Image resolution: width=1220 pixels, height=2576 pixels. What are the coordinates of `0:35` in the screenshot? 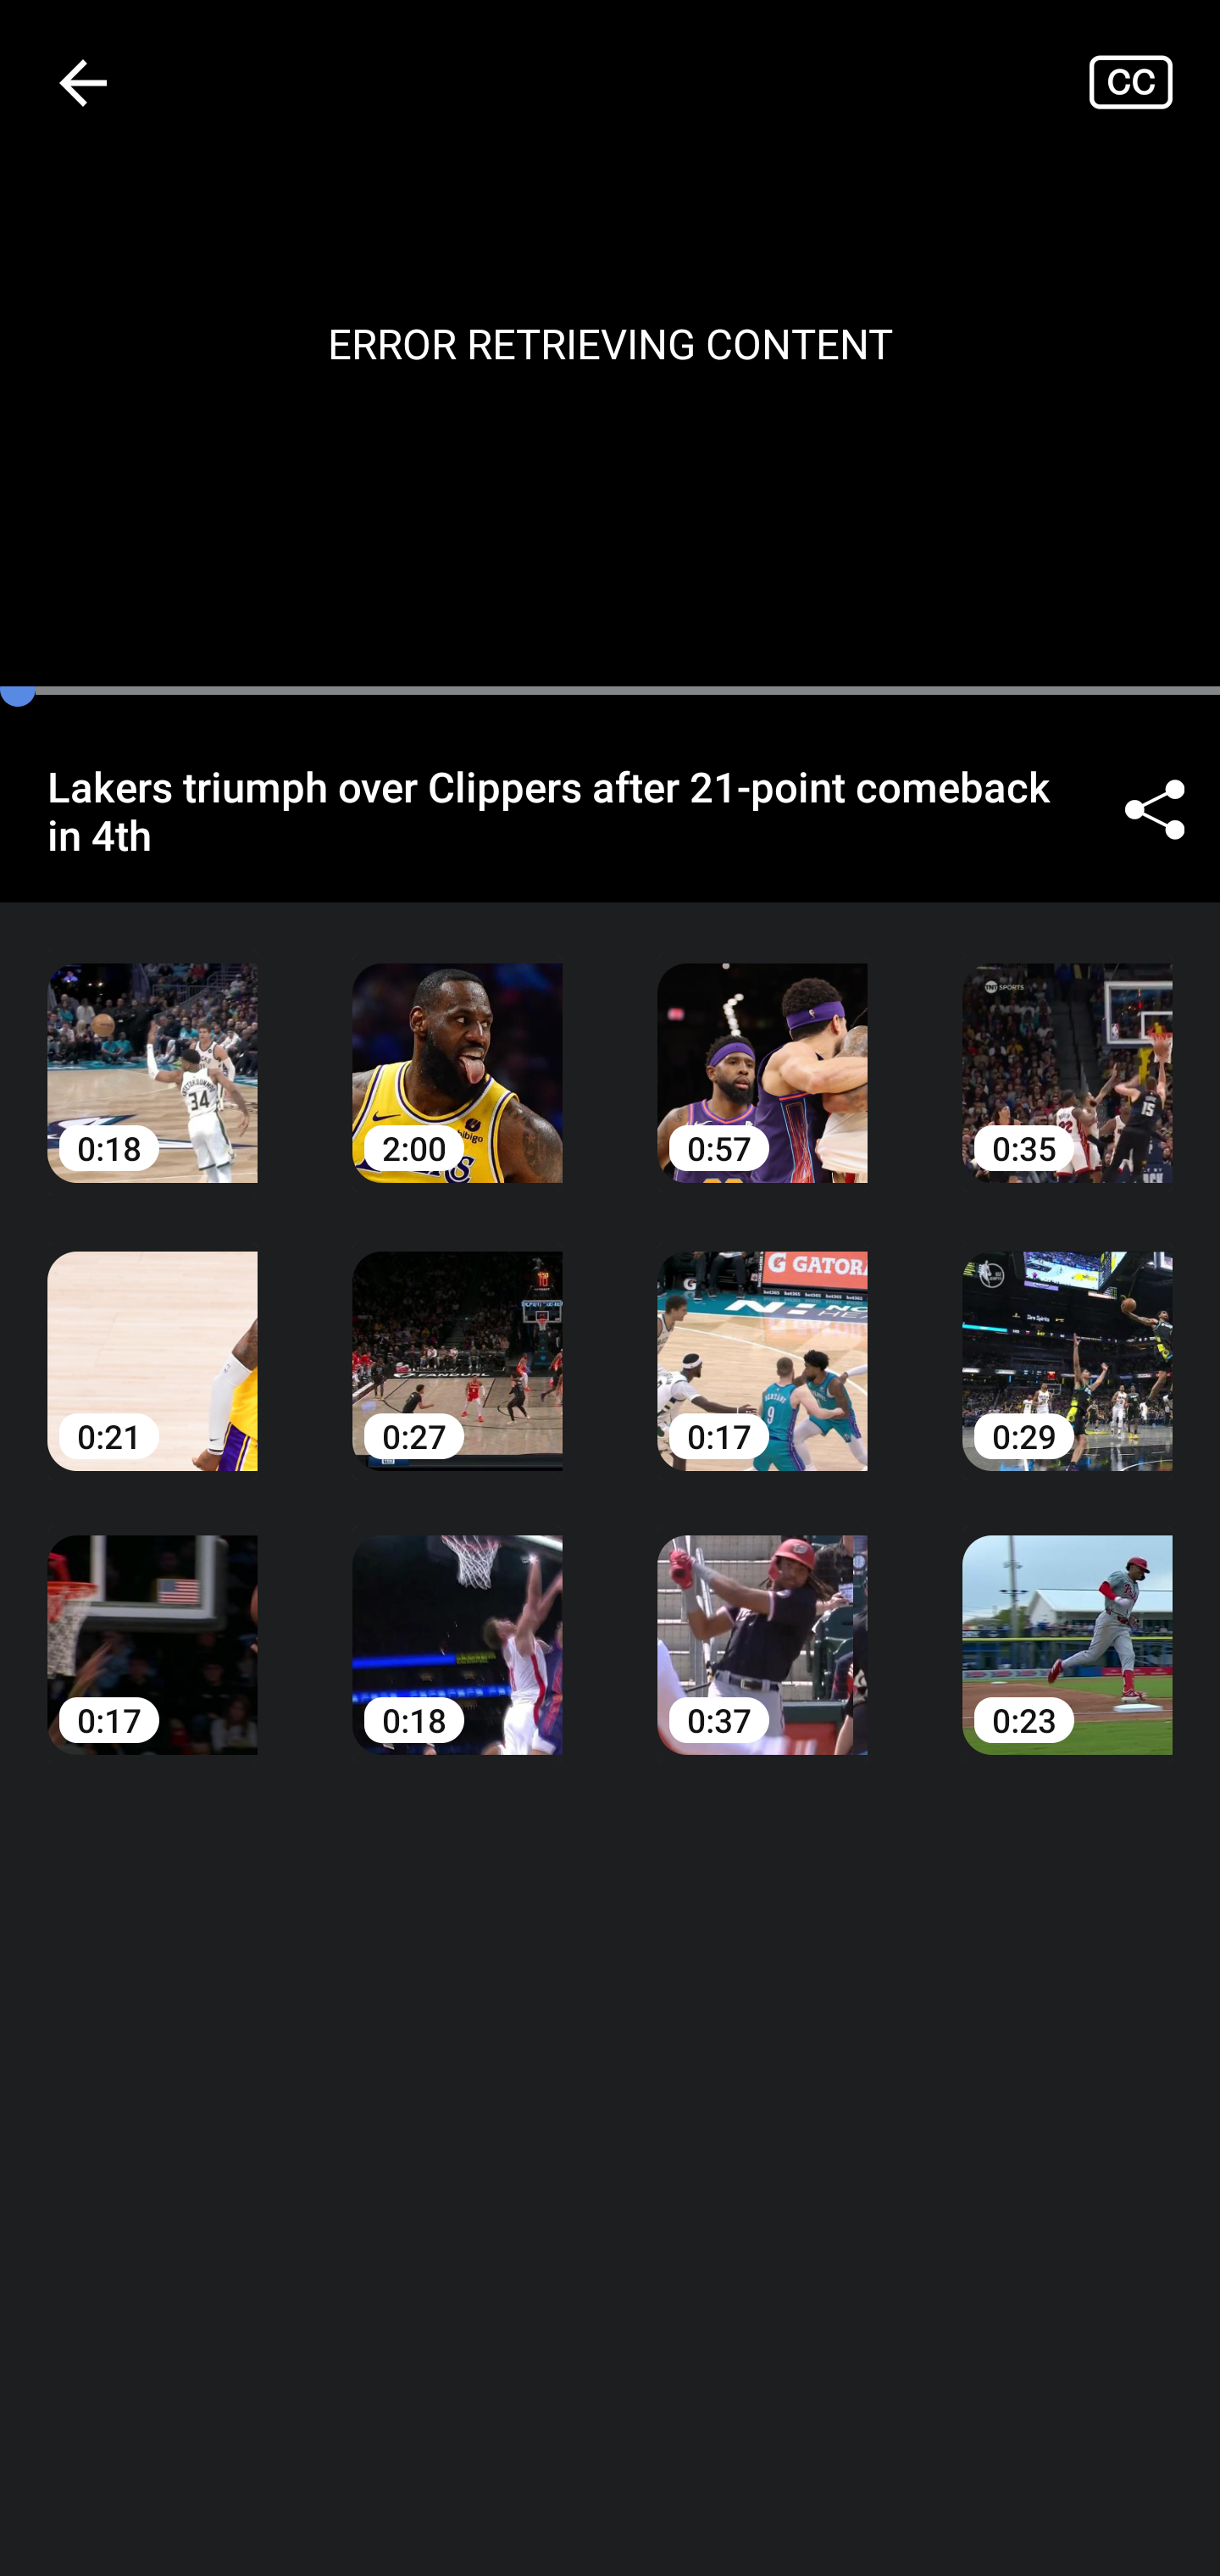 It's located at (1067, 1048).